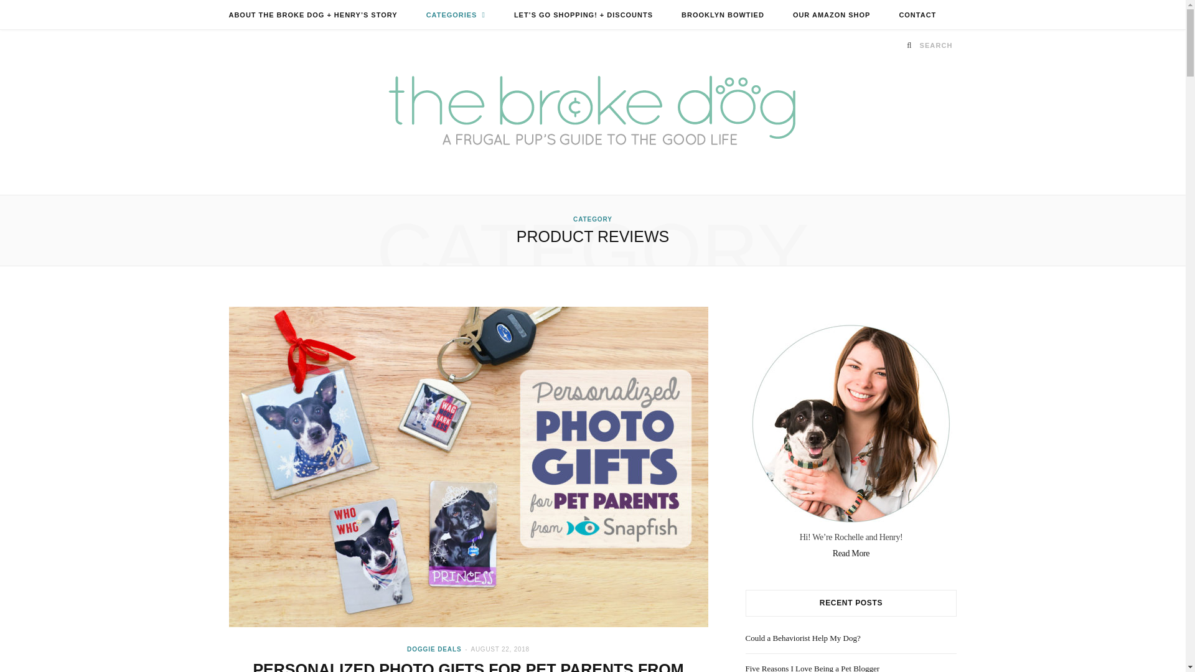 This screenshot has width=1195, height=672. Describe the element at coordinates (500, 648) in the screenshot. I see `AUGUST 22, 2018` at that location.